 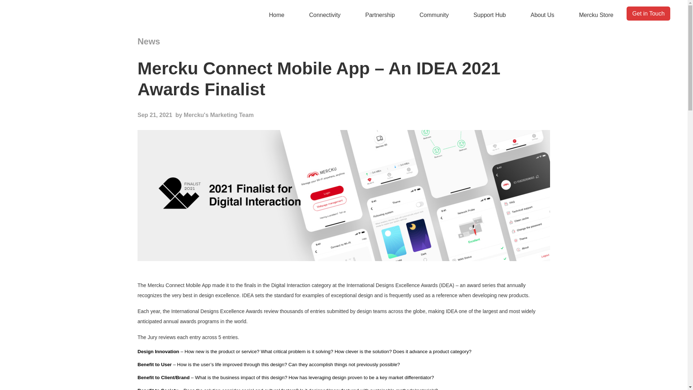 What do you see at coordinates (324, 15) in the screenshot?
I see `Connectivity` at bounding box center [324, 15].